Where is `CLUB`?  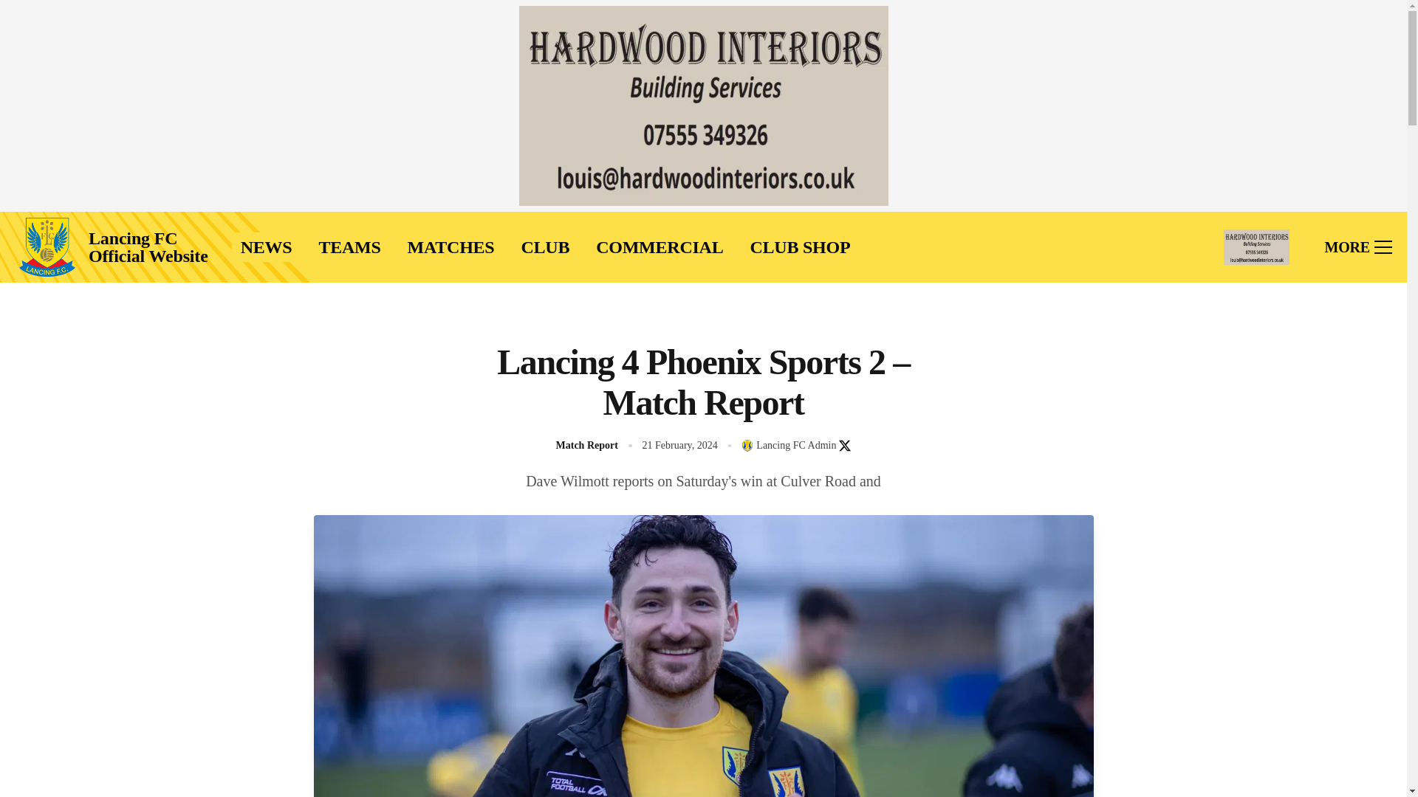
CLUB is located at coordinates (545, 247).